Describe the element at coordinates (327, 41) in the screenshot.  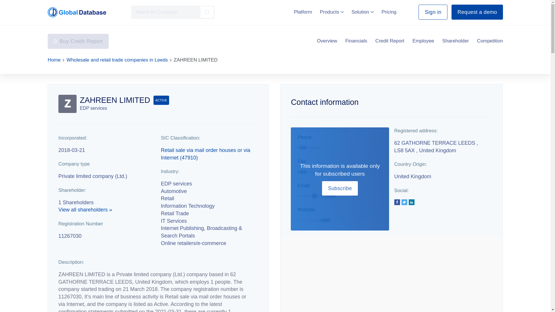
I see `Overview` at that location.